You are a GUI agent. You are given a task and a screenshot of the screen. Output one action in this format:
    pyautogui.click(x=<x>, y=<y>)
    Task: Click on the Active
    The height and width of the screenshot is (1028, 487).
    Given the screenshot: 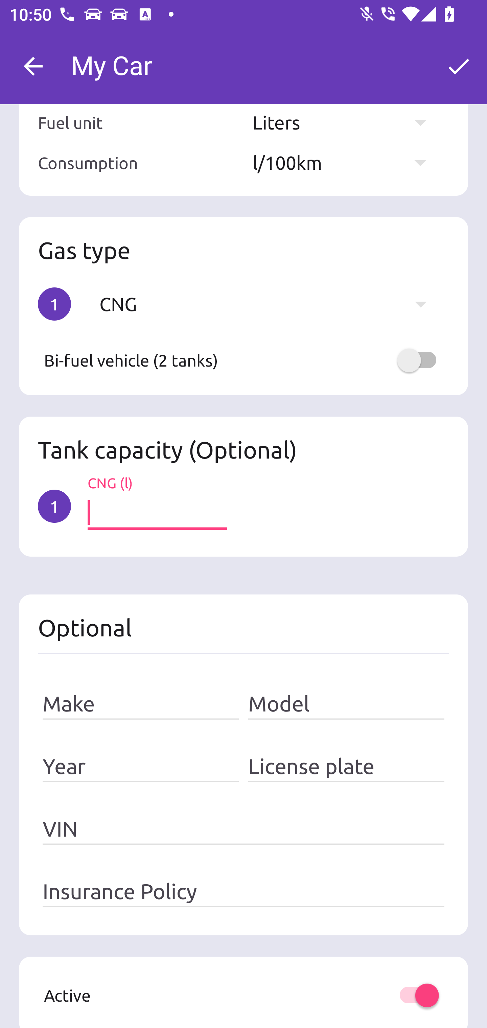 What is the action you would take?
    pyautogui.click(x=243, y=996)
    